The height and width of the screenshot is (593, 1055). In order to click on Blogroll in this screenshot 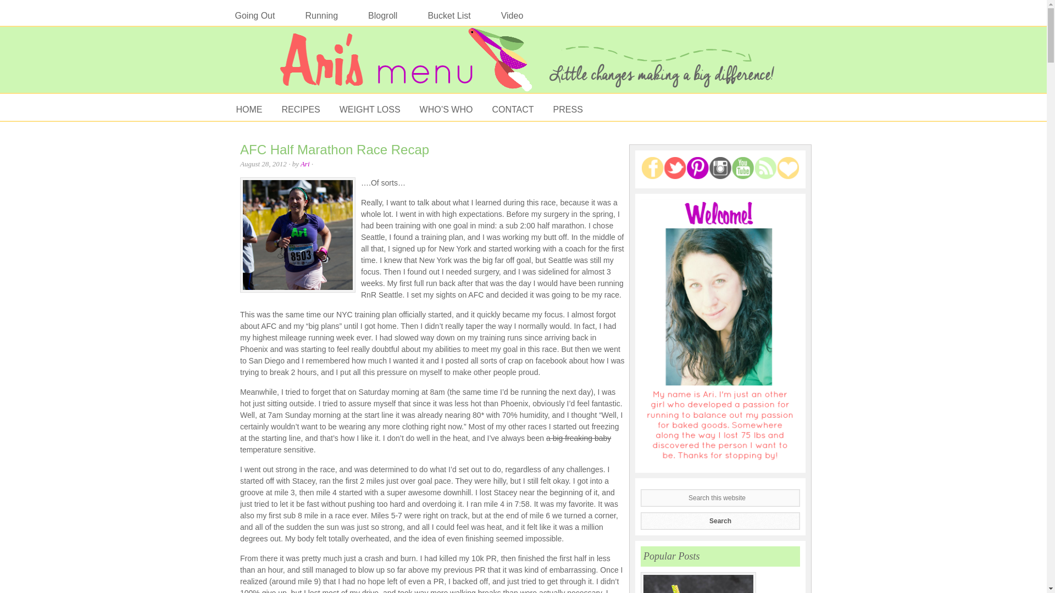, I will do `click(382, 15)`.